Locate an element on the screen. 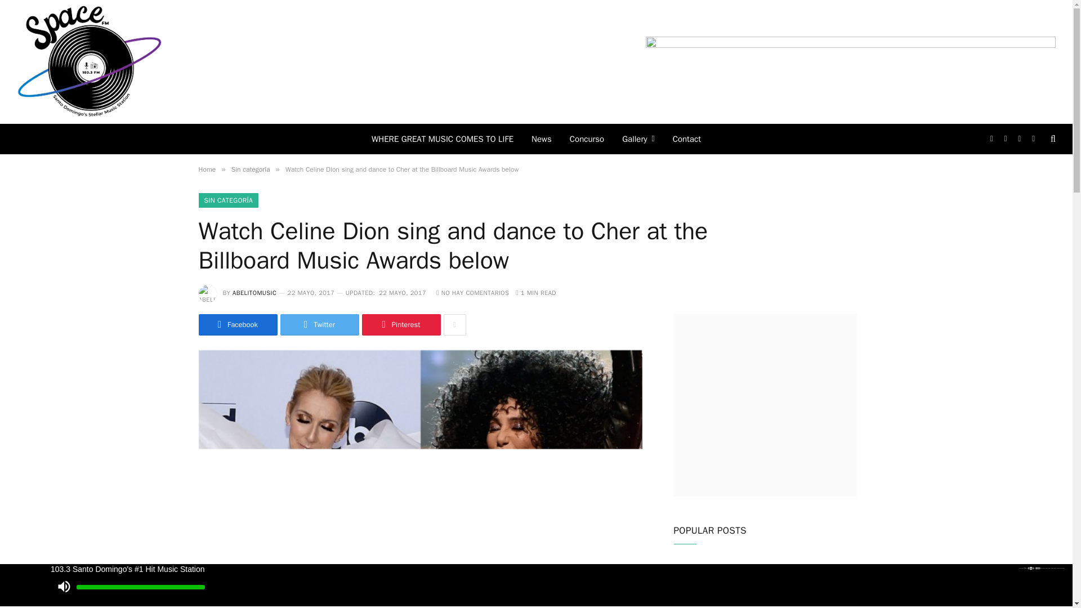  Concurso is located at coordinates (587, 139).